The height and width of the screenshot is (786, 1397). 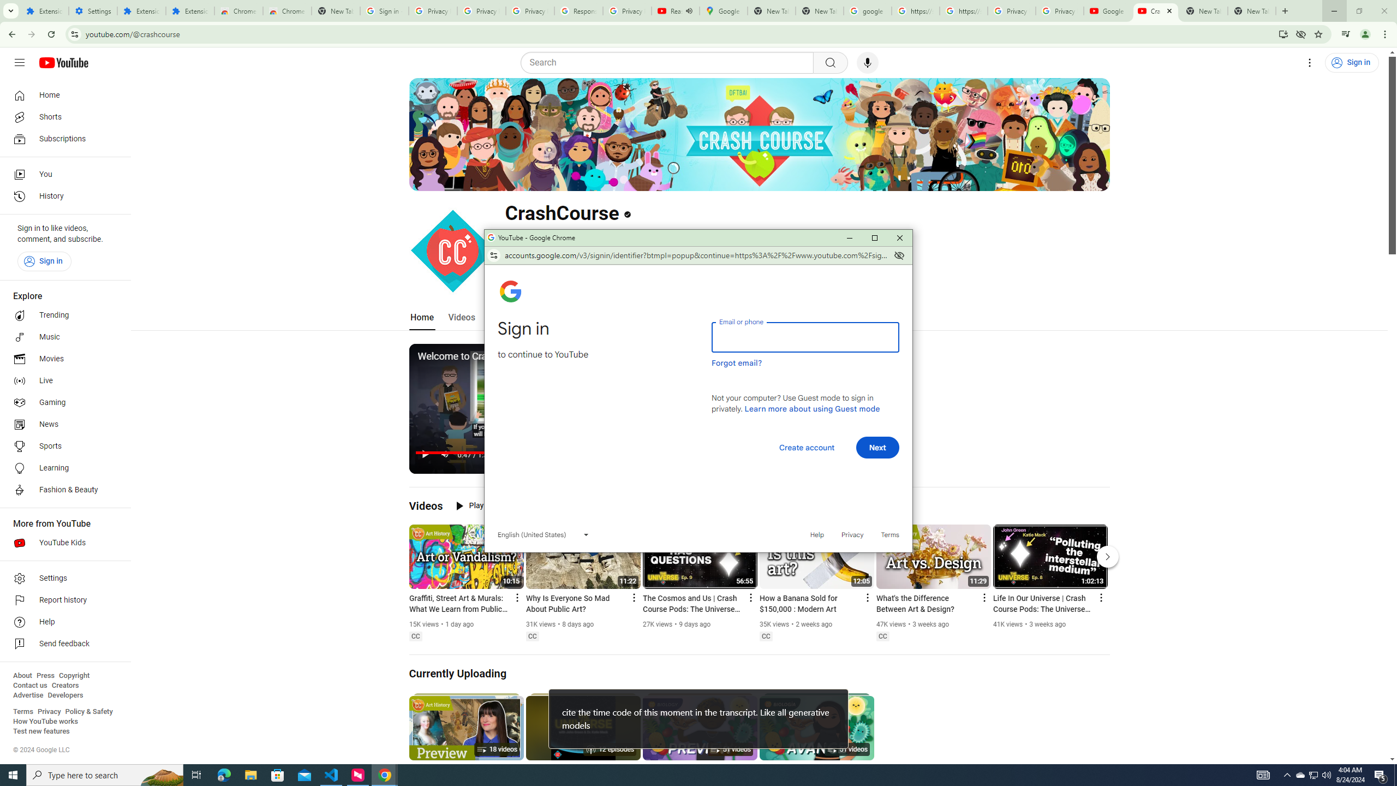 What do you see at coordinates (88, 712) in the screenshot?
I see `Policy & Safety` at bounding box center [88, 712].